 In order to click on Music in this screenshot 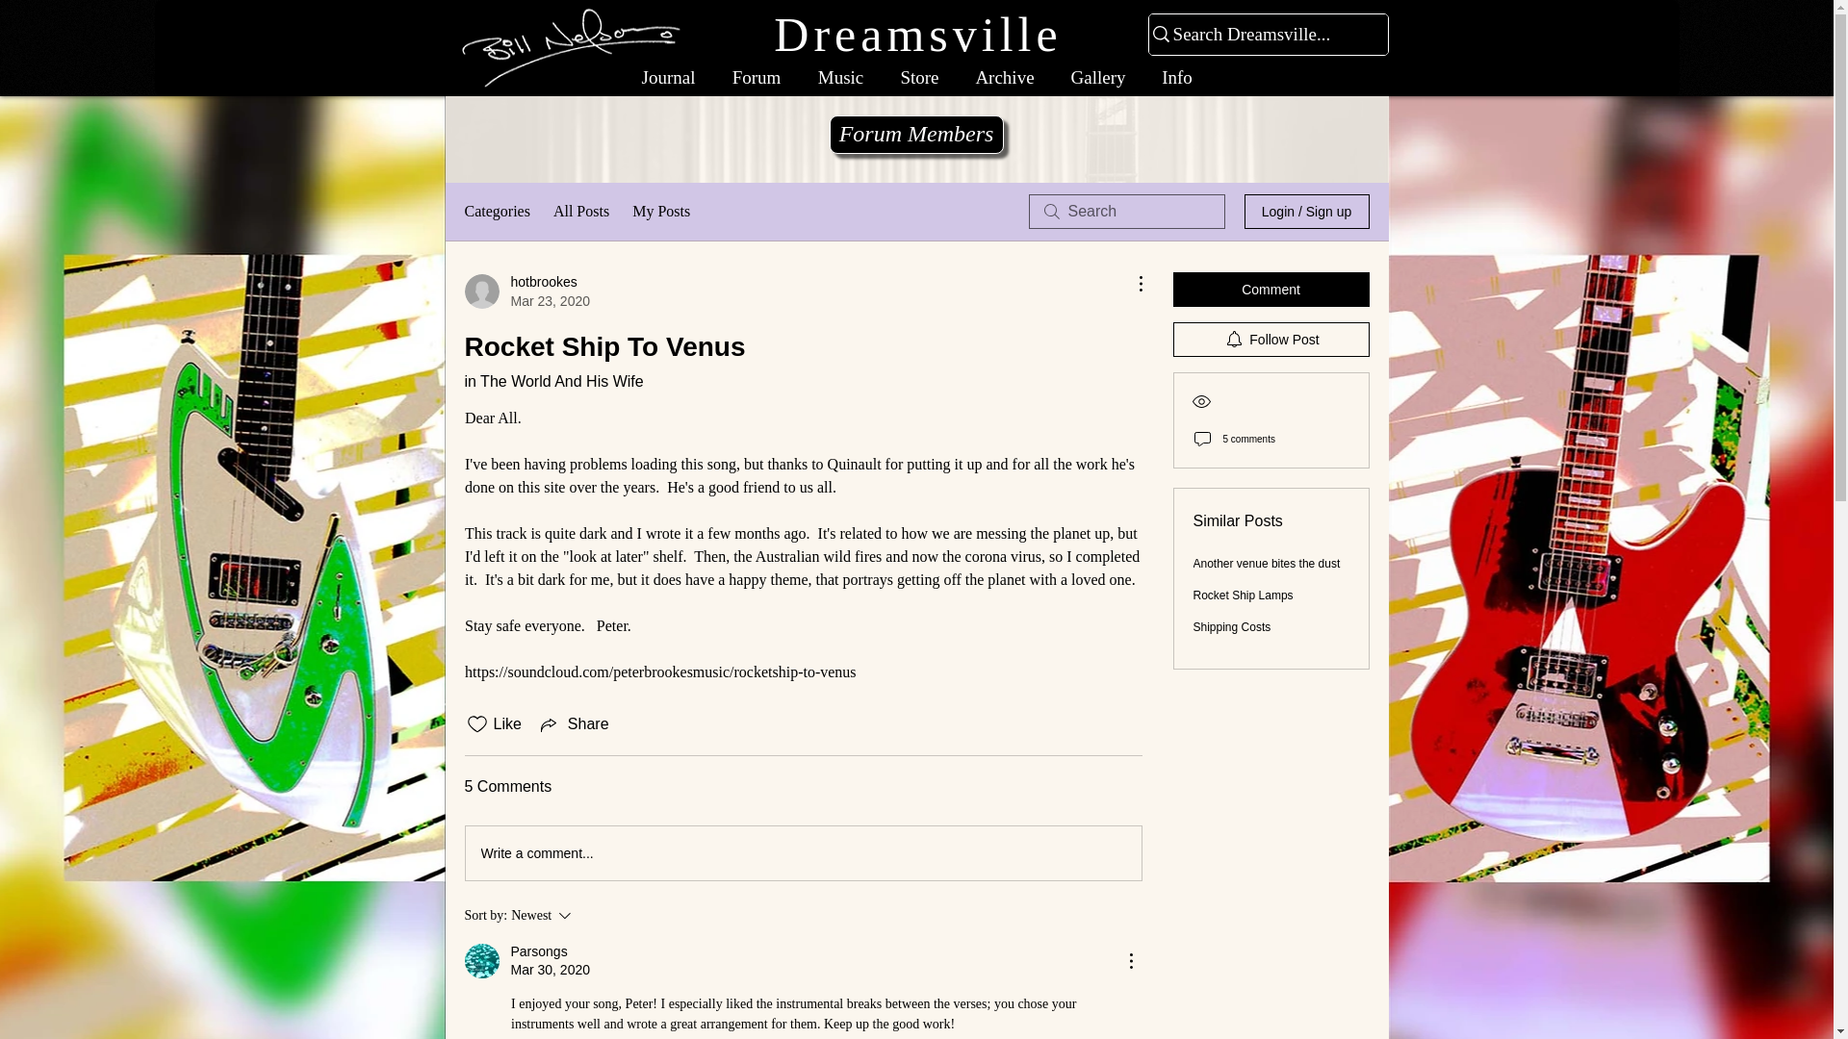, I will do `click(839, 77)`.